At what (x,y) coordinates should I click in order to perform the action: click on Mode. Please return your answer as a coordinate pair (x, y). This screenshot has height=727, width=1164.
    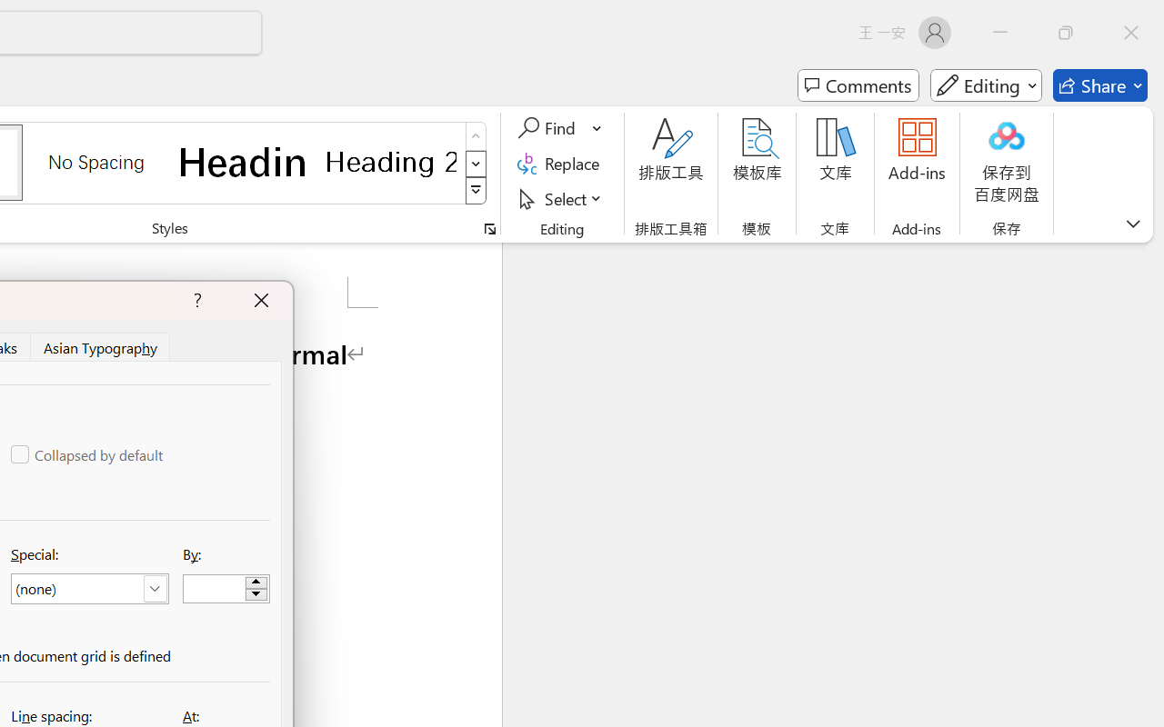
    Looking at the image, I should click on (986, 85).